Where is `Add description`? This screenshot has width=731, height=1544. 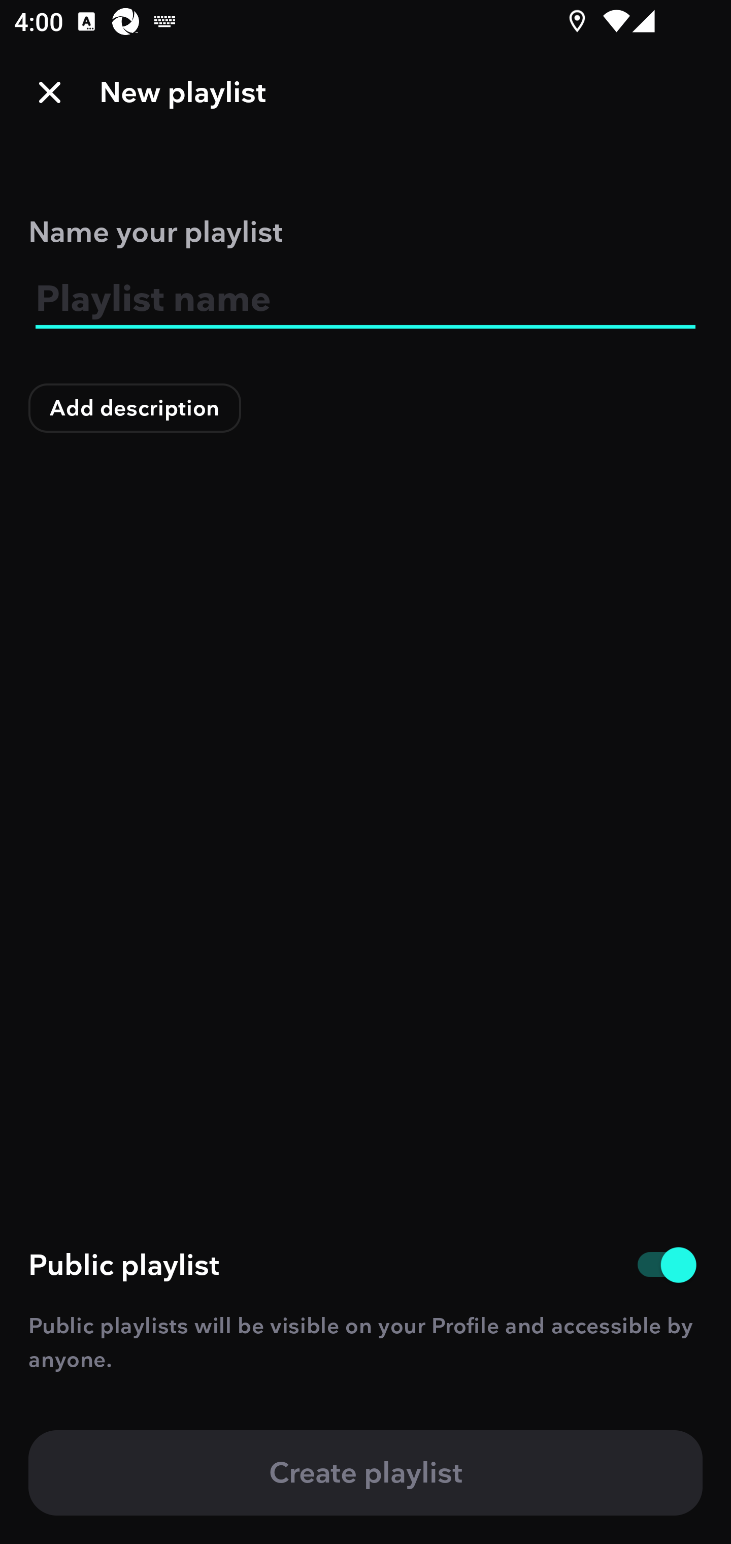
Add description is located at coordinates (135, 407).